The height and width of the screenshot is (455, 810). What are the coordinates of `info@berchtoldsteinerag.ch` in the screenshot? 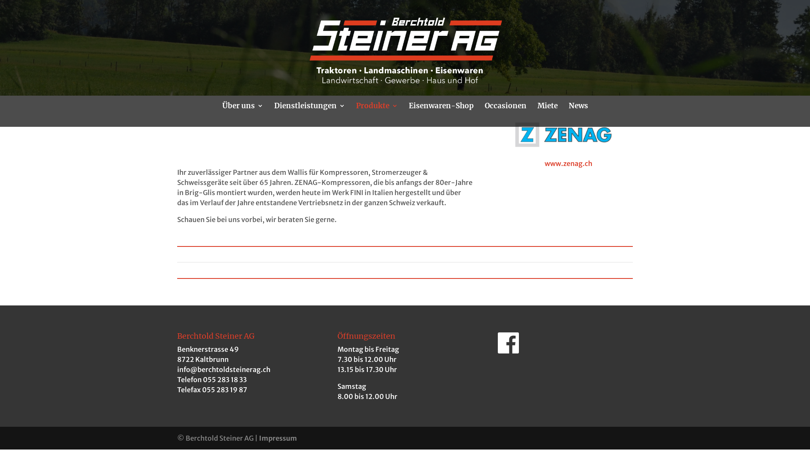 It's located at (224, 369).